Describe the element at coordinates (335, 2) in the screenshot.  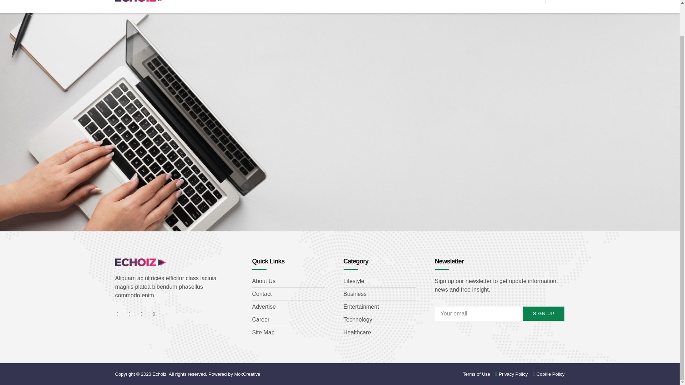
I see `START-UP UPDATES` at that location.